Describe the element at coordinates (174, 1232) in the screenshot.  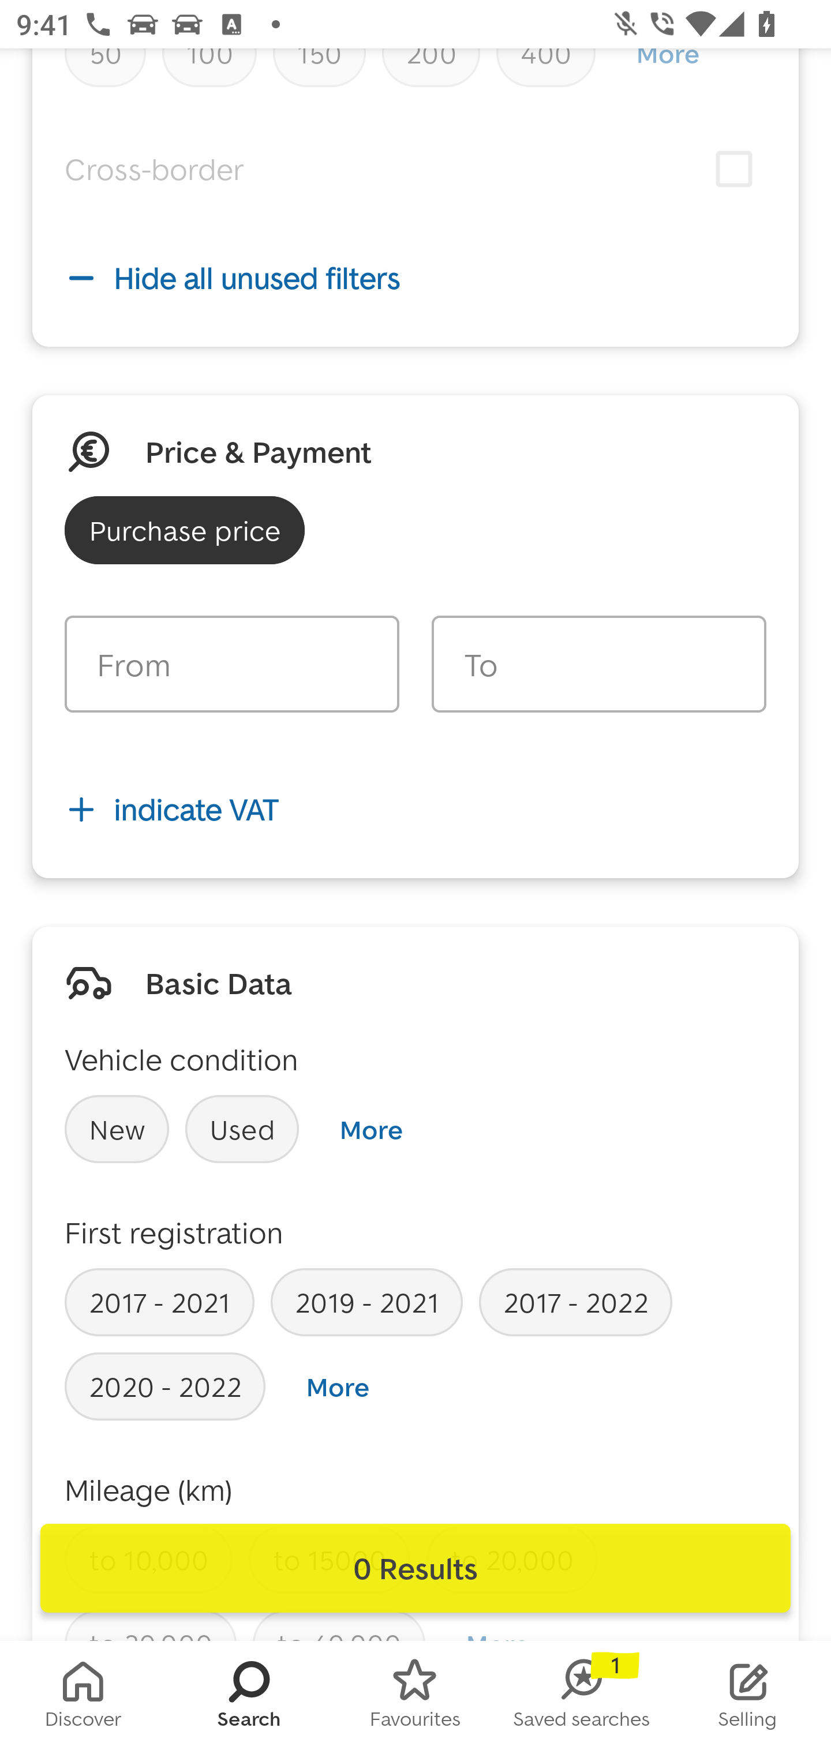
I see `First registration` at that location.